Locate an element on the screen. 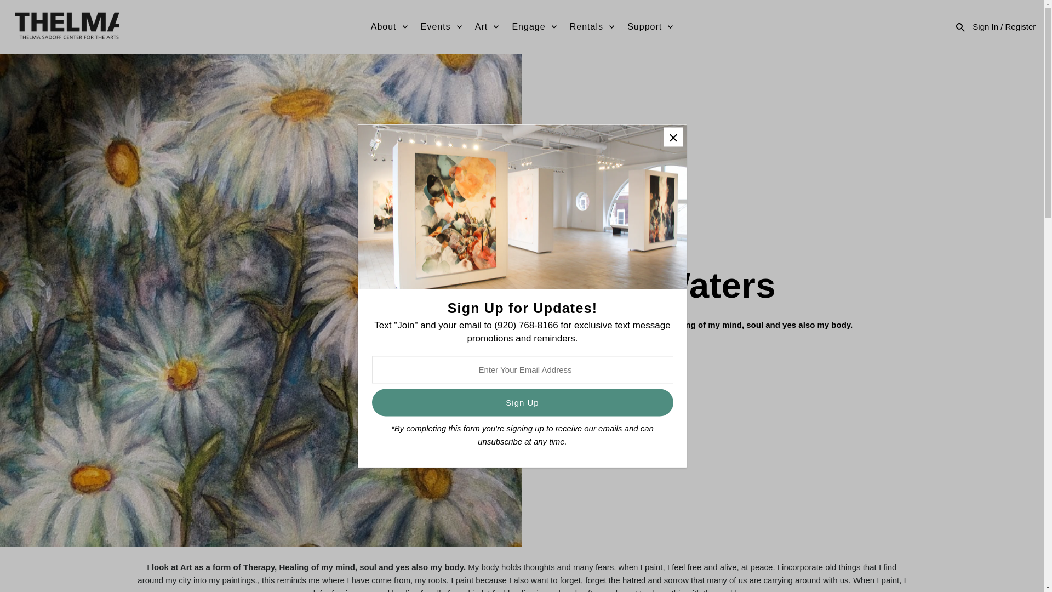 The height and width of the screenshot is (592, 1052). Events is located at coordinates (441, 26).